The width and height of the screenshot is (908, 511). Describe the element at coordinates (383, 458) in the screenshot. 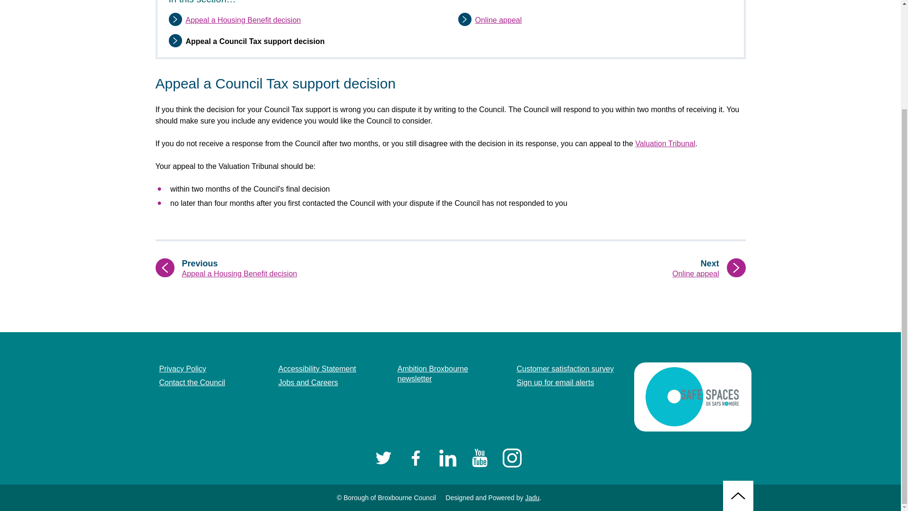

I see `Privacy Policy` at that location.